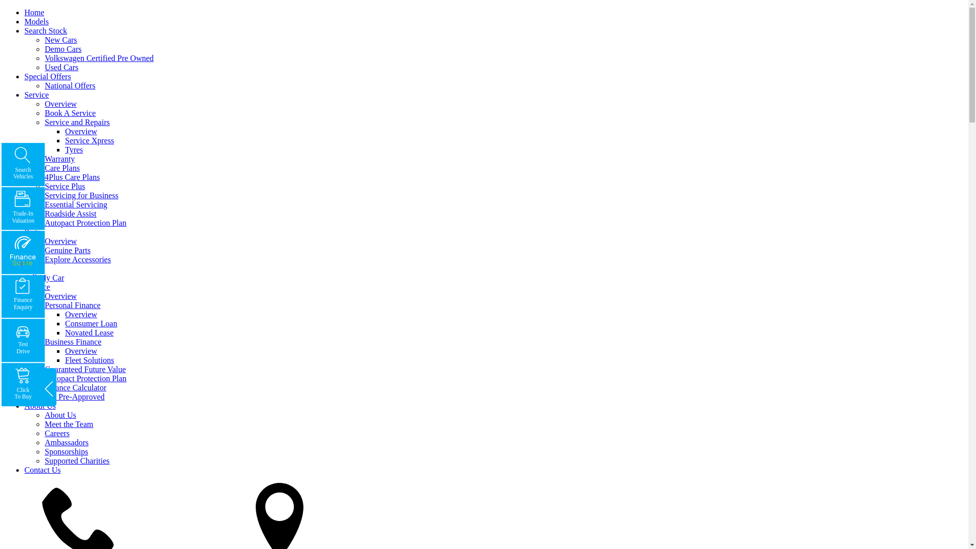  What do you see at coordinates (89, 140) in the screenshot?
I see `Service Xpress` at bounding box center [89, 140].